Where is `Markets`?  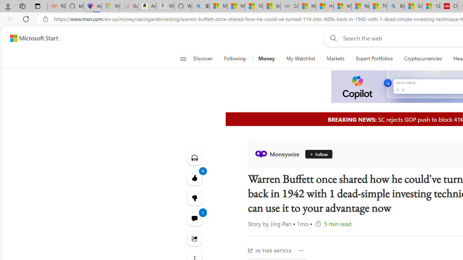
Markets is located at coordinates (335, 58).